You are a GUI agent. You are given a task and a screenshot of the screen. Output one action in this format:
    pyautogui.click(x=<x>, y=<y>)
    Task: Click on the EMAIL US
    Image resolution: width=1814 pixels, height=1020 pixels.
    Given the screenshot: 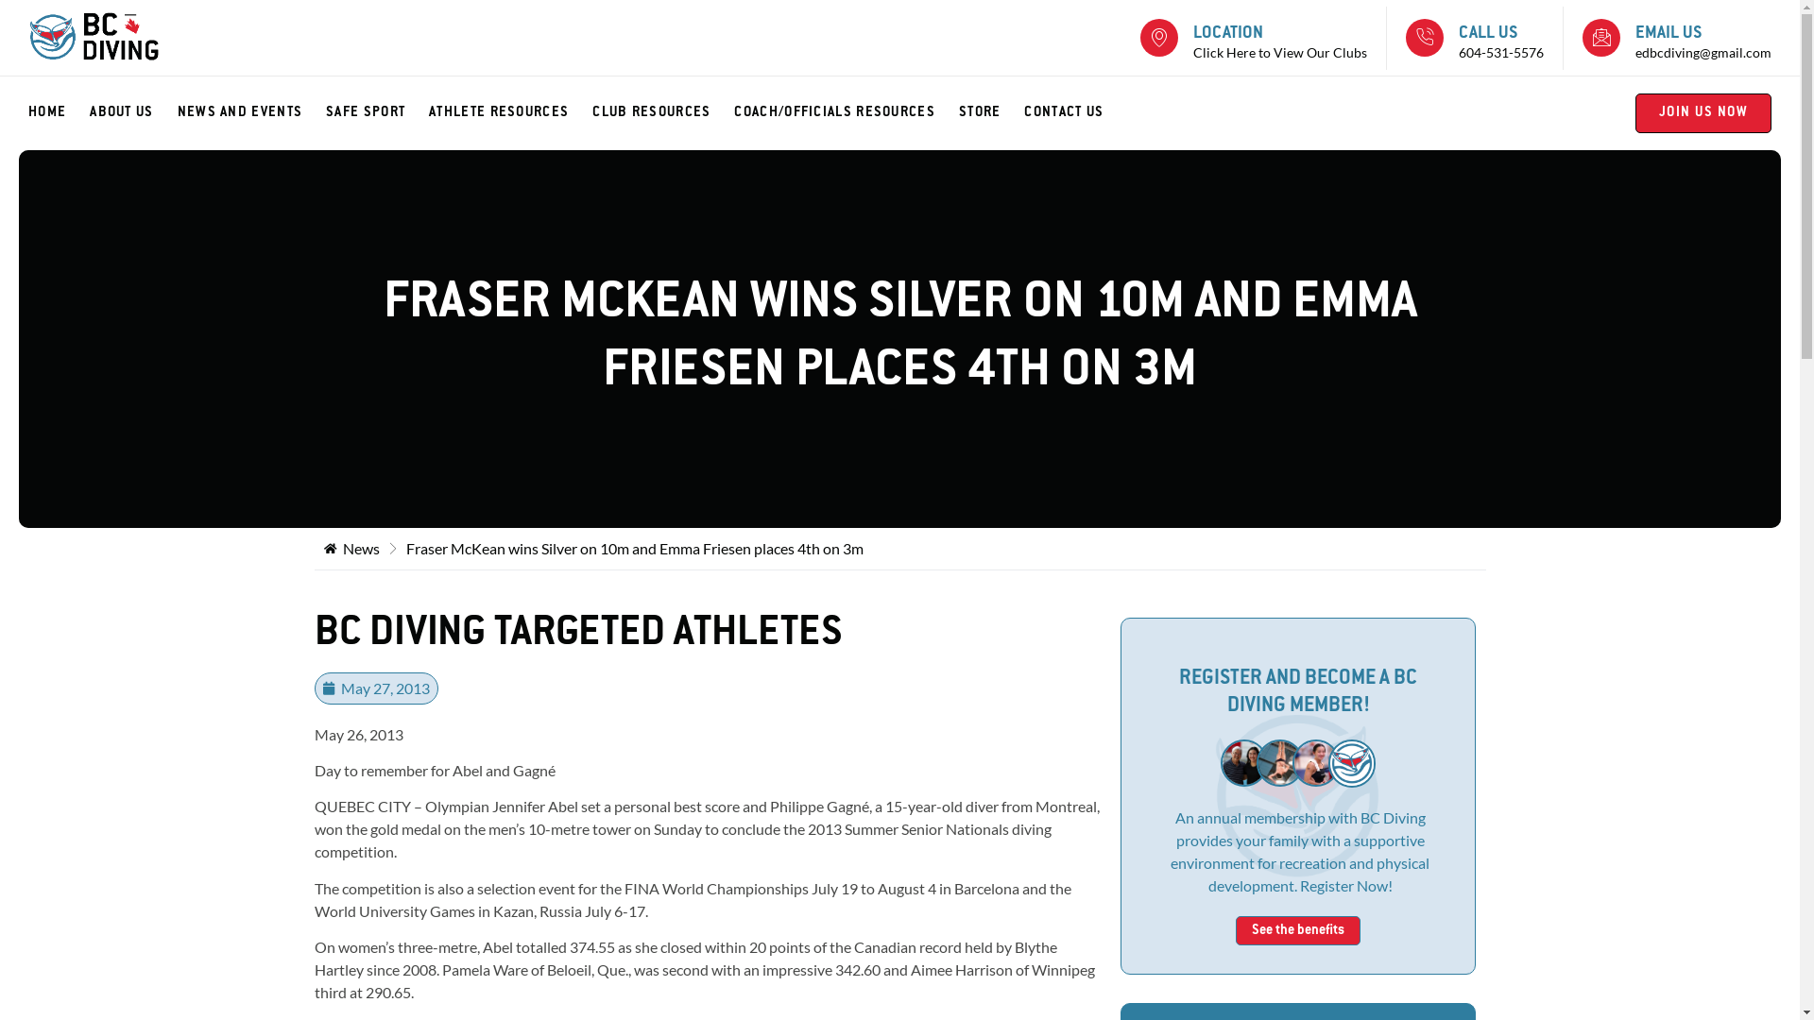 What is the action you would take?
    pyautogui.click(x=1669, y=34)
    